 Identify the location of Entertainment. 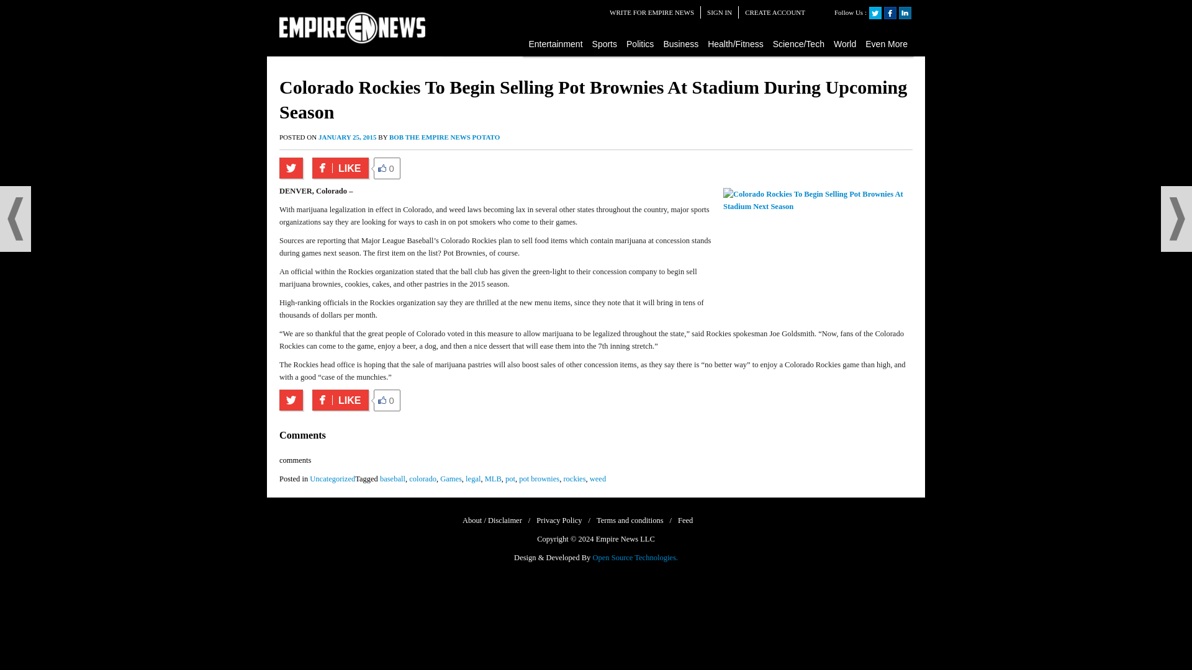
(556, 43).